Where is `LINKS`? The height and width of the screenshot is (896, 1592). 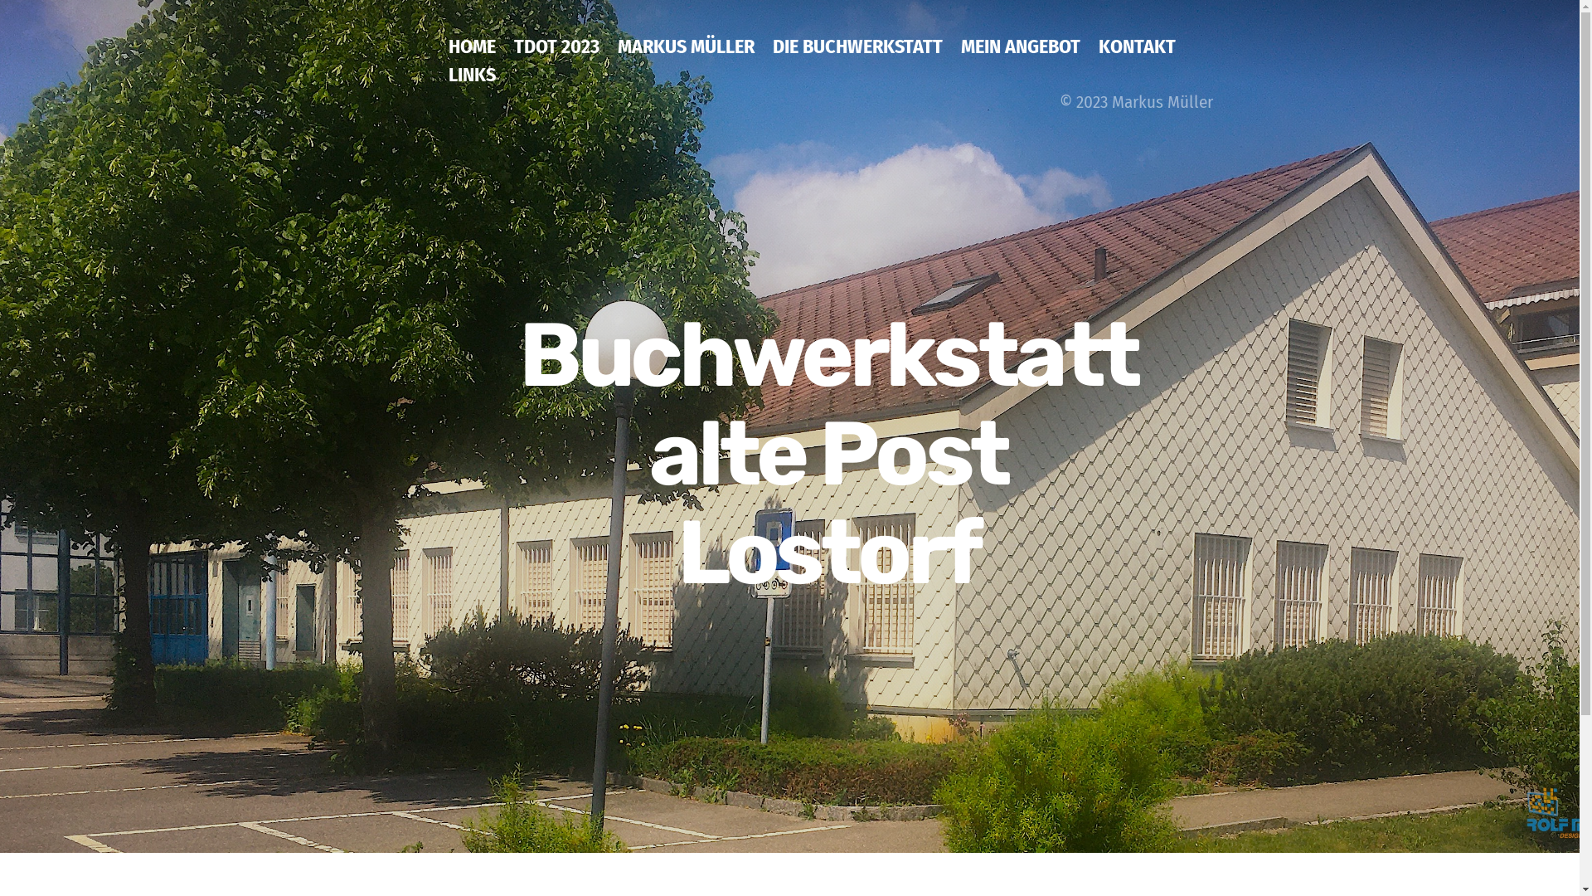 LINKS is located at coordinates (473, 87).